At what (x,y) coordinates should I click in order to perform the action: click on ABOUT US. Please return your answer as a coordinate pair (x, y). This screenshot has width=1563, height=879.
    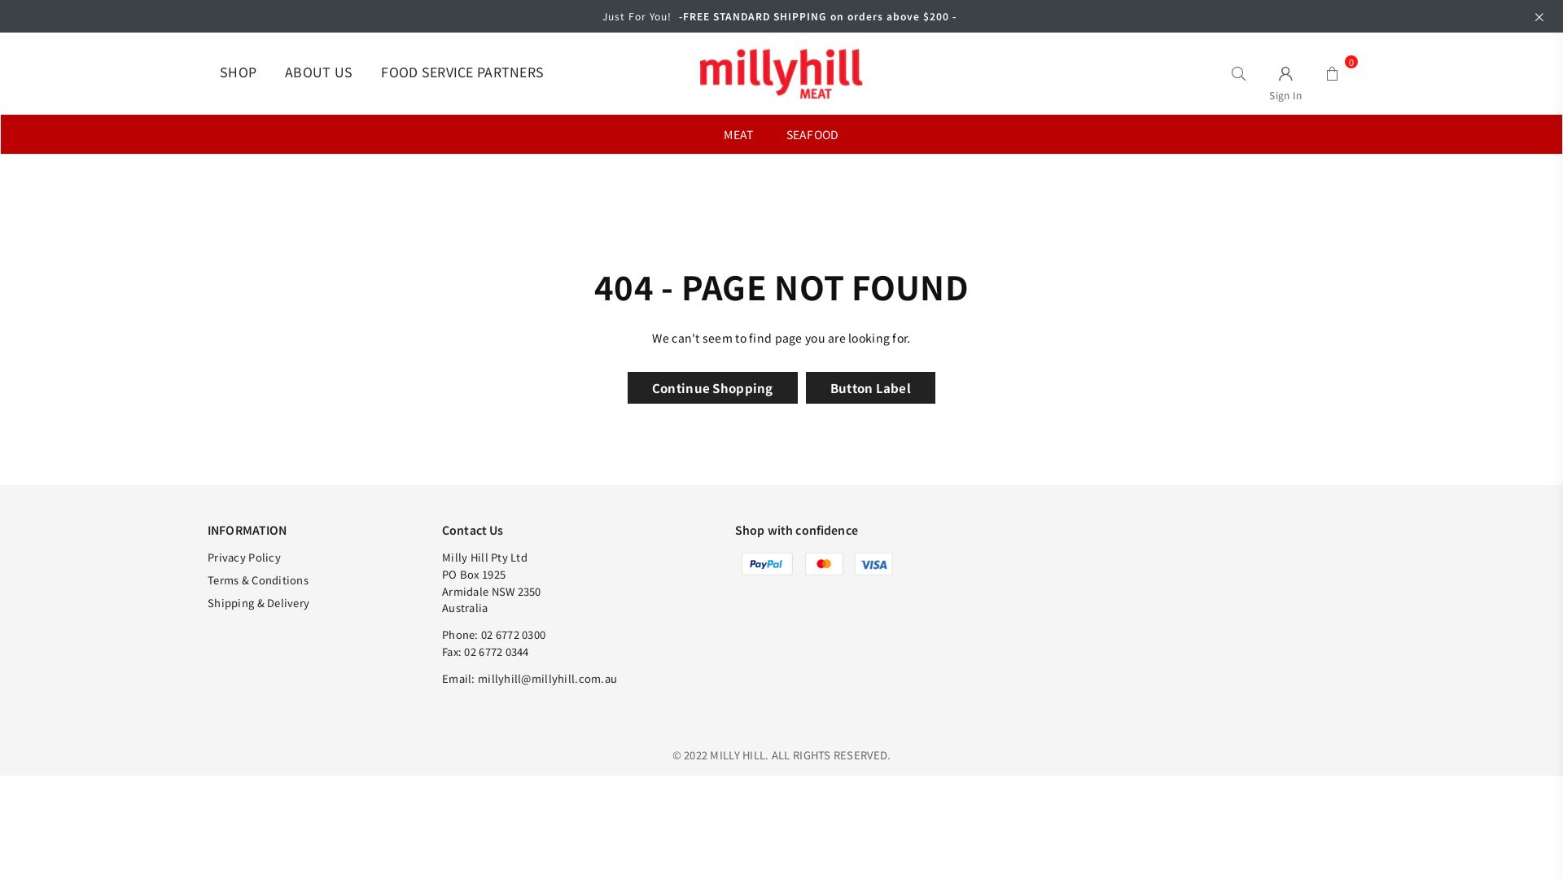
    Looking at the image, I should click on (319, 73).